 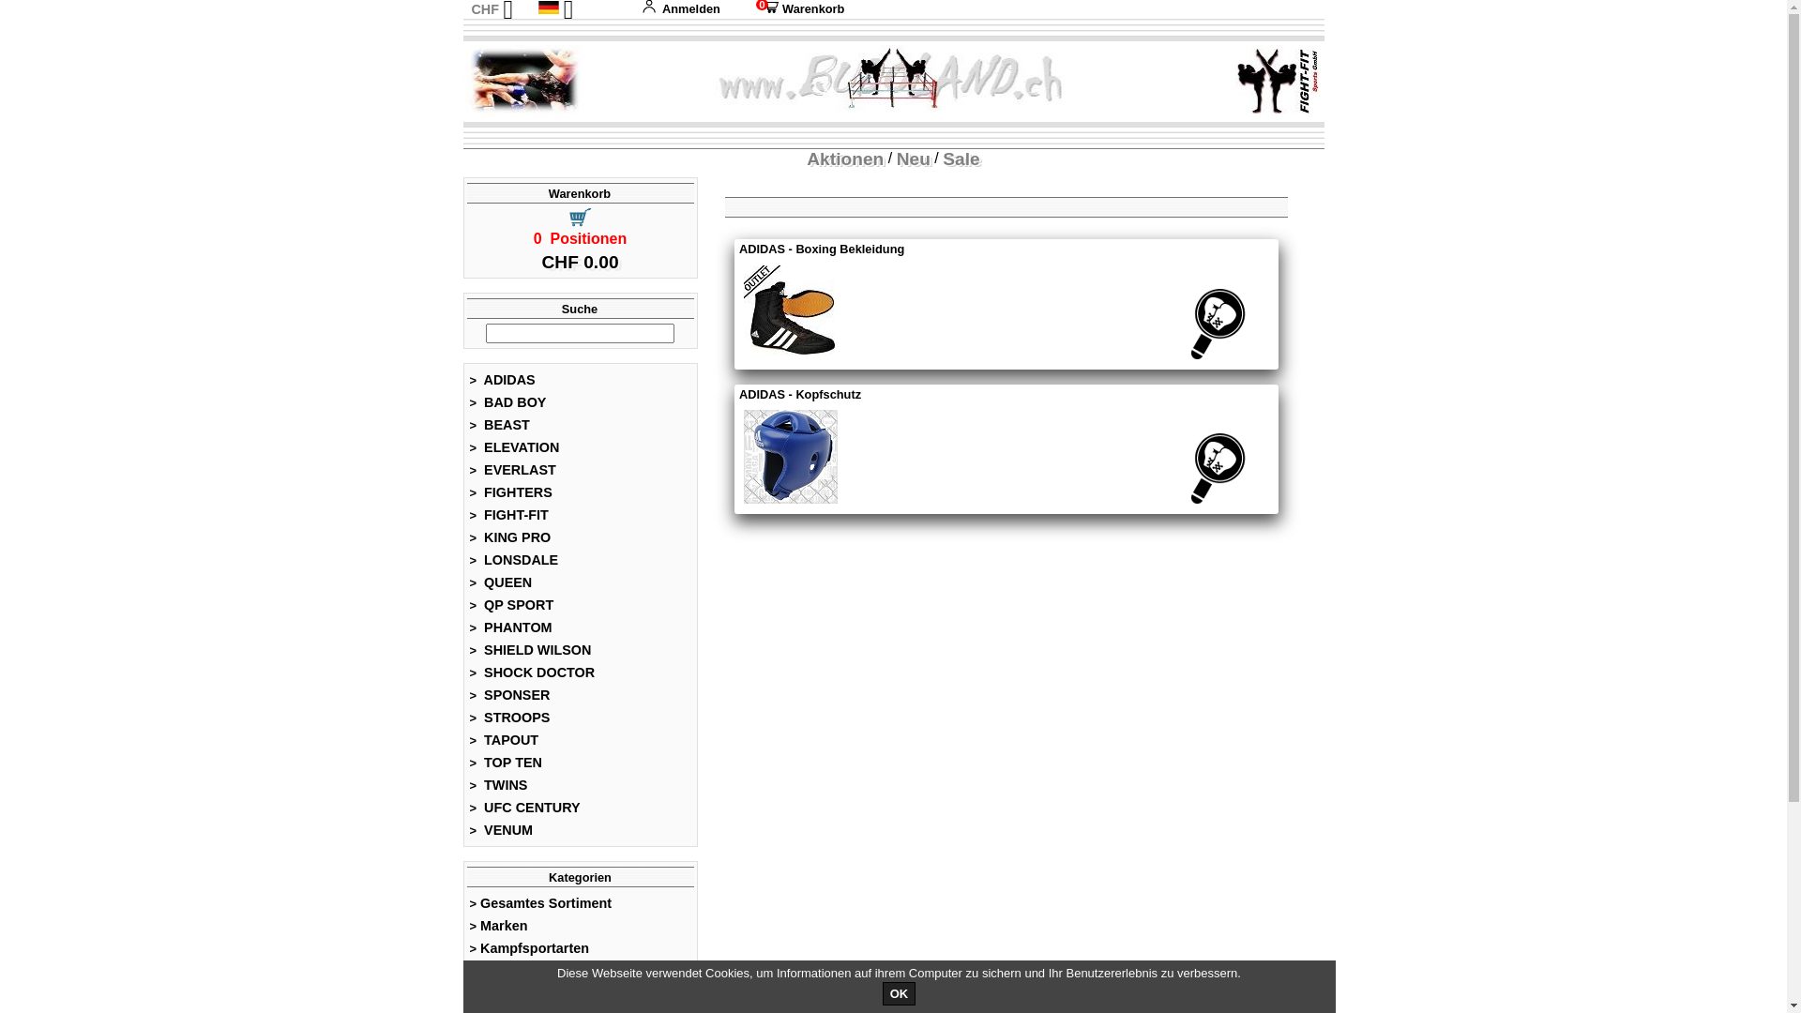 What do you see at coordinates (681, 9) in the screenshot?
I see `Anmelden` at bounding box center [681, 9].